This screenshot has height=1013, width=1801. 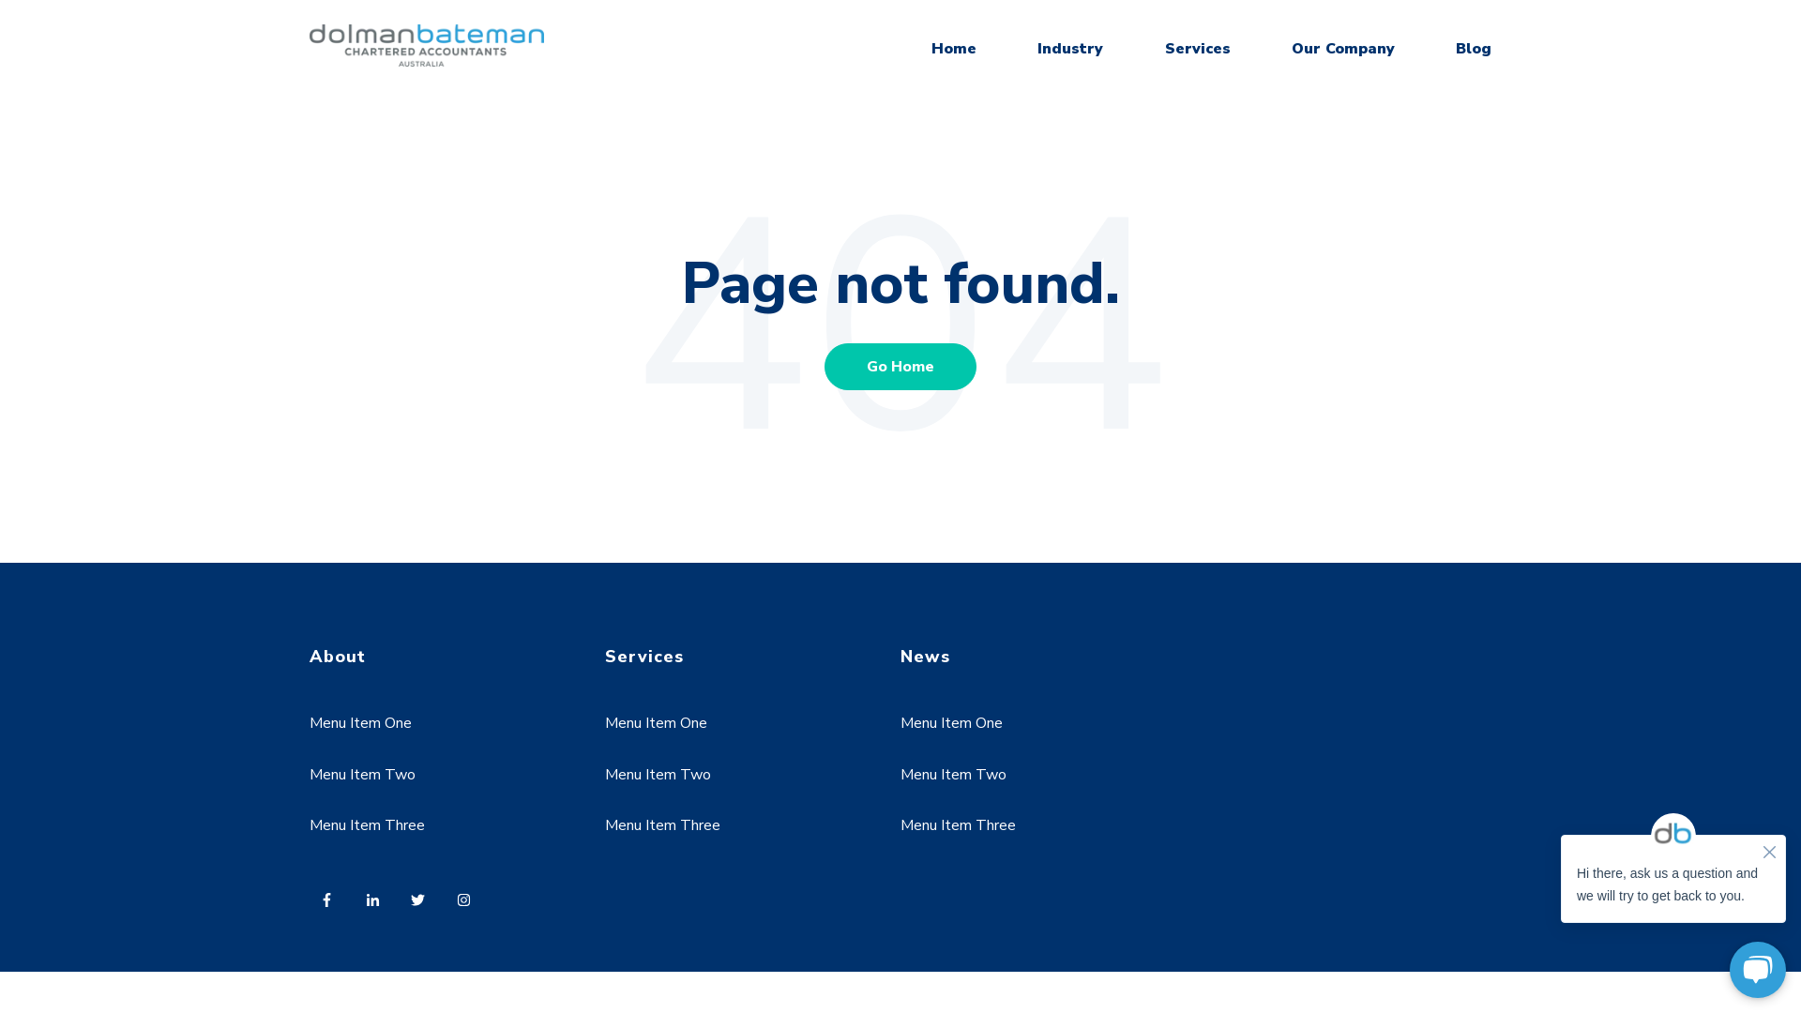 I want to click on Menu Item Three, so click(x=368, y=825).